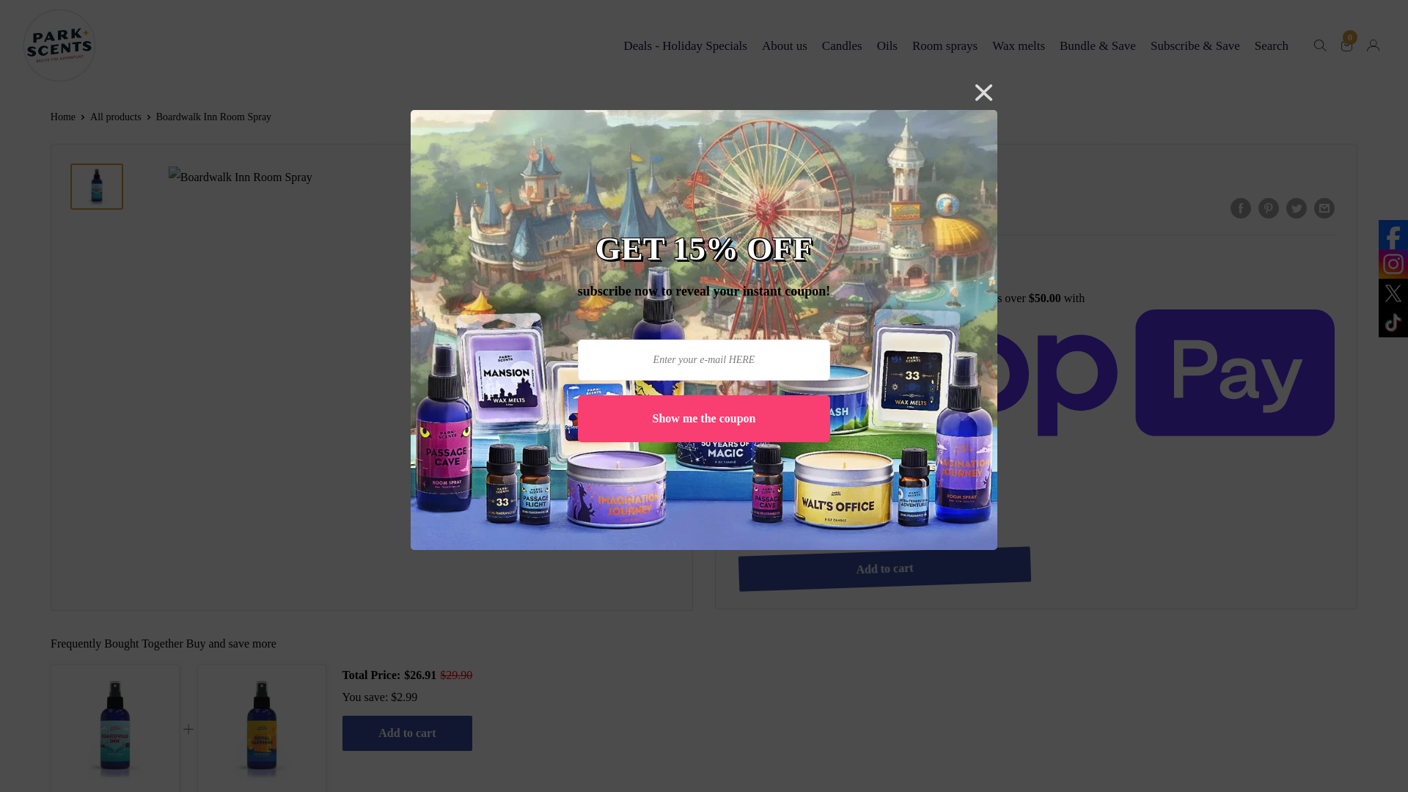  Describe the element at coordinates (59, 45) in the screenshot. I see `Park Scents` at that location.